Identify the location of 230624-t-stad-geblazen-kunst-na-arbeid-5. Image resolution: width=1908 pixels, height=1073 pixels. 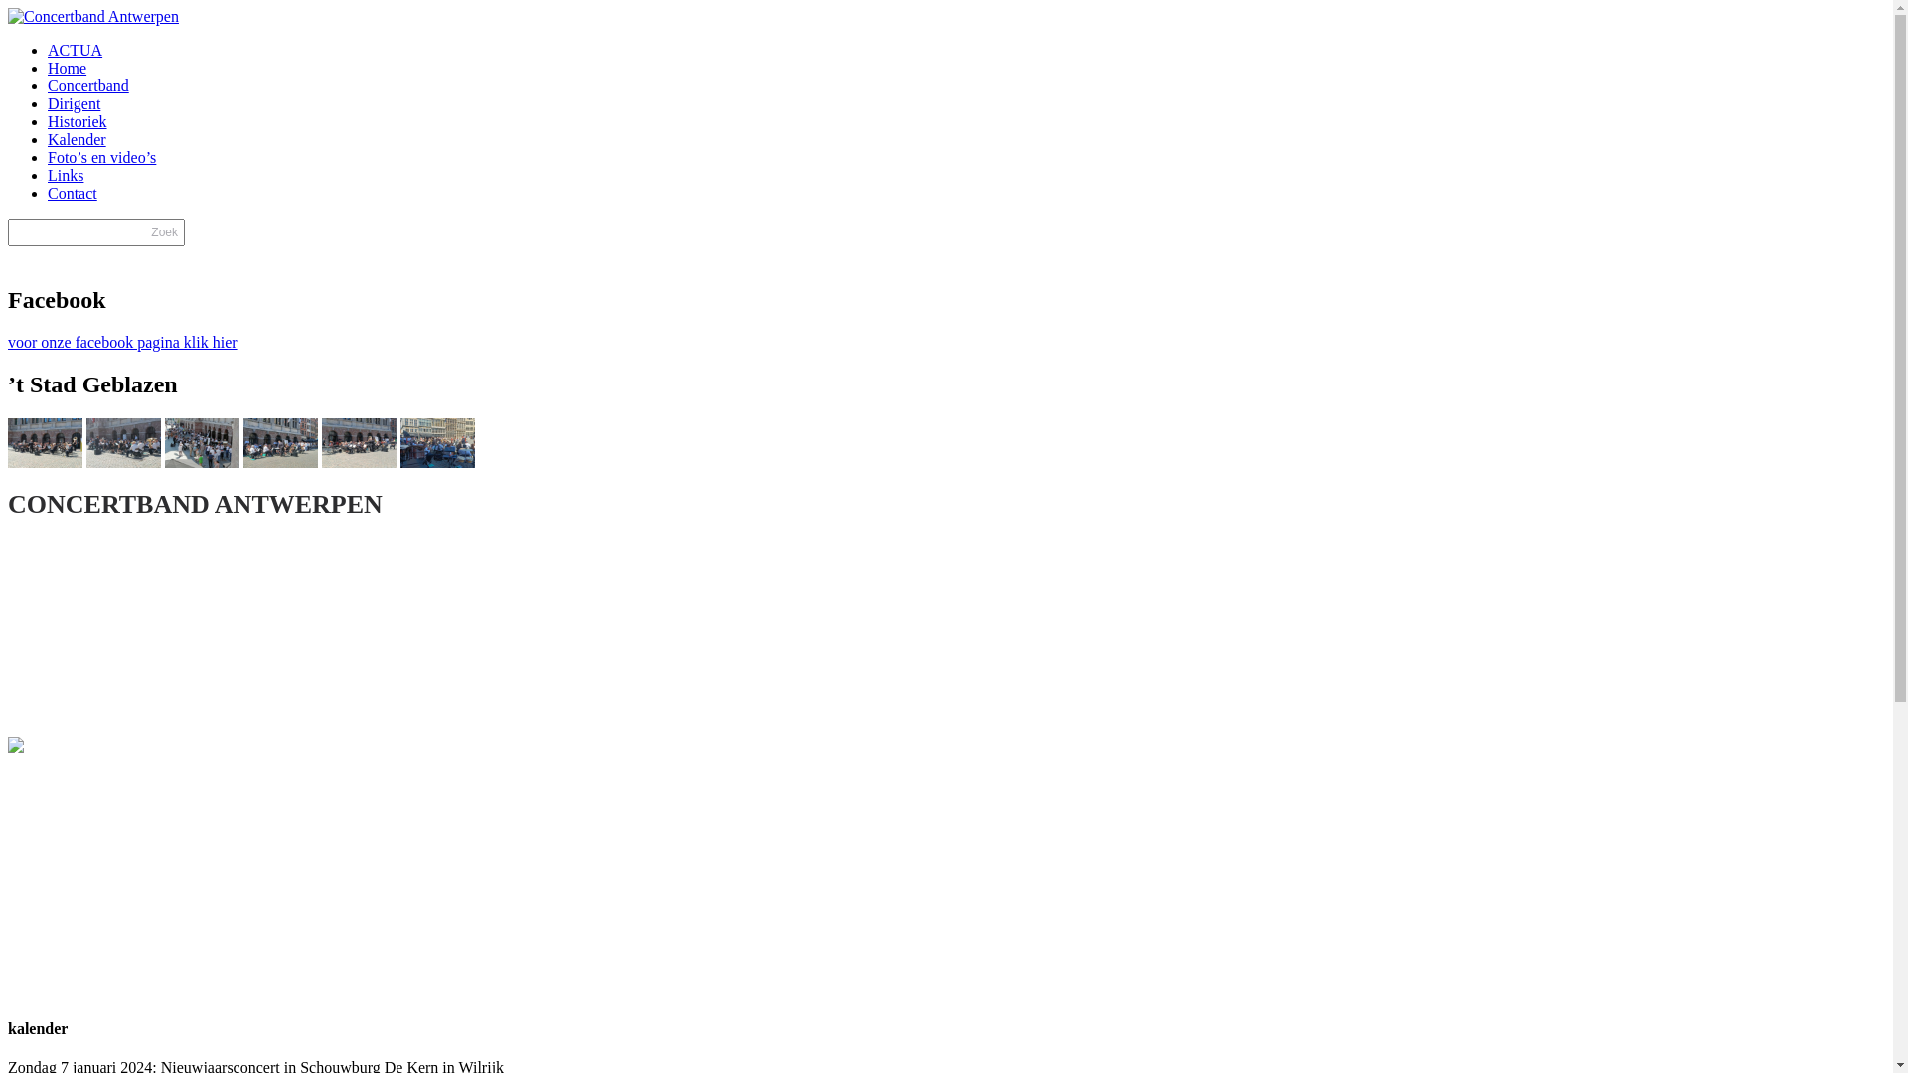
(123, 443).